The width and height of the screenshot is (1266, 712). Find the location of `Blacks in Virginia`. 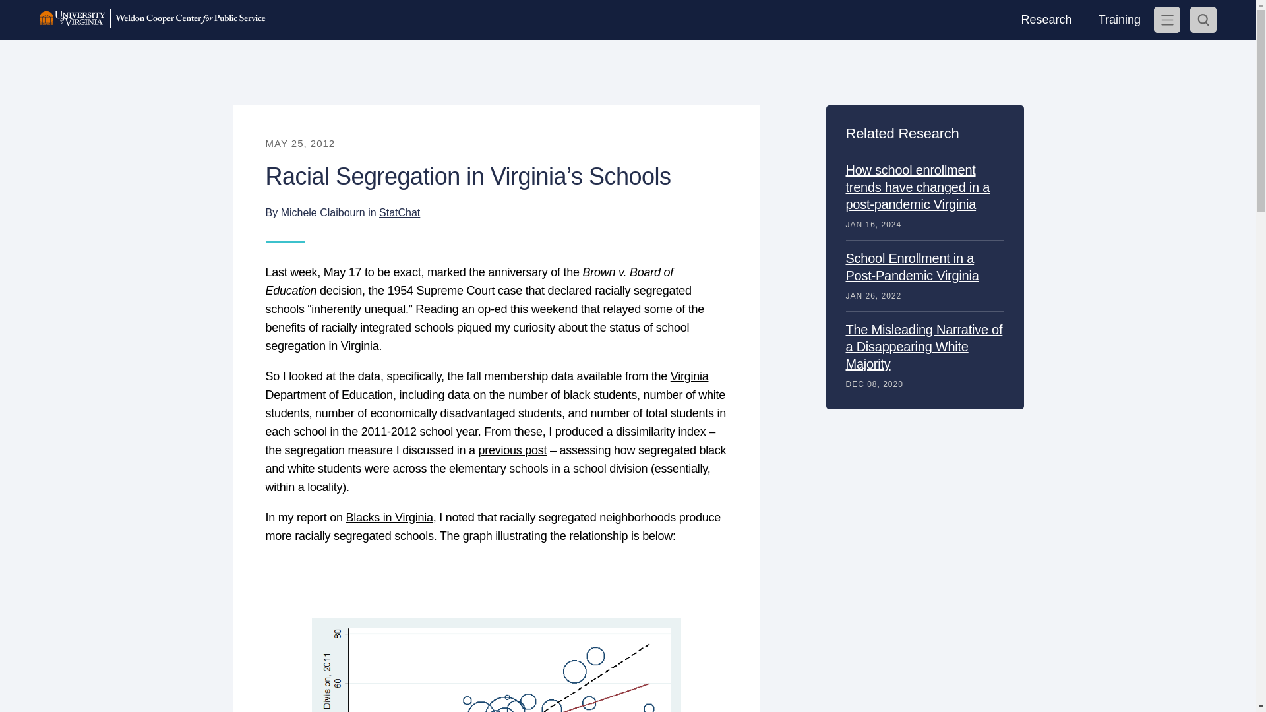

Blacks in Virginia is located at coordinates (389, 517).